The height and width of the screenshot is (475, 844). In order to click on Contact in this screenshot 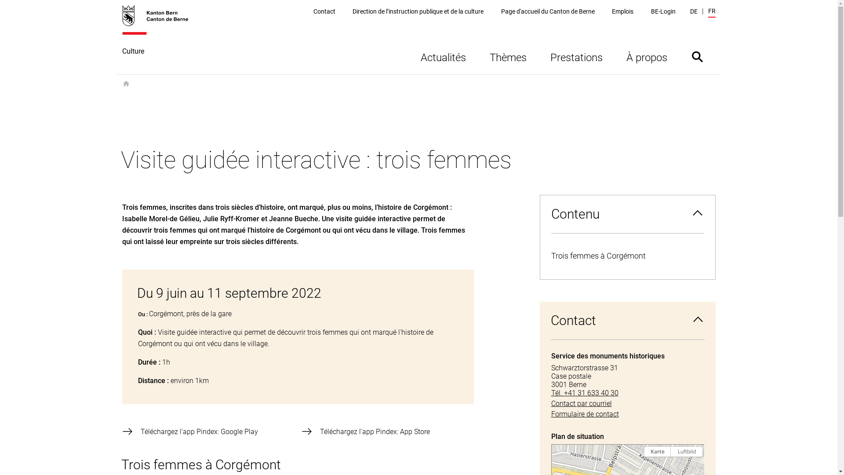, I will do `click(628, 321)`.